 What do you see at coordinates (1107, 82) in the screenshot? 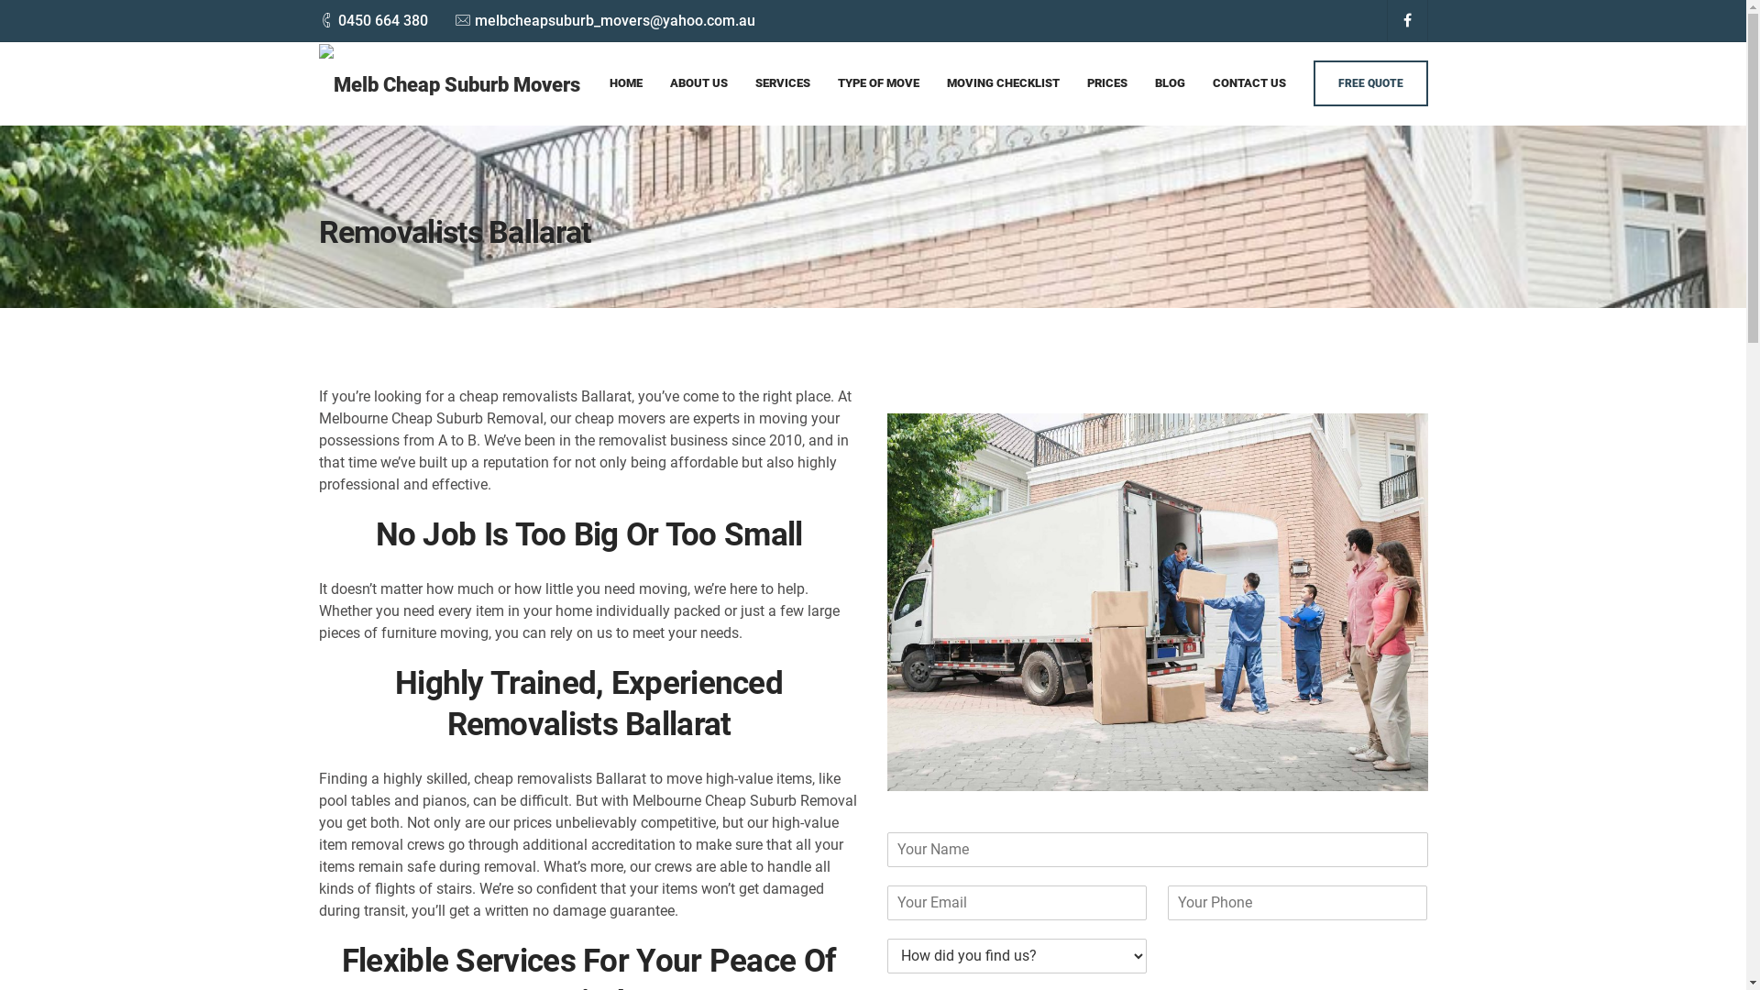
I see `PRICES` at bounding box center [1107, 82].